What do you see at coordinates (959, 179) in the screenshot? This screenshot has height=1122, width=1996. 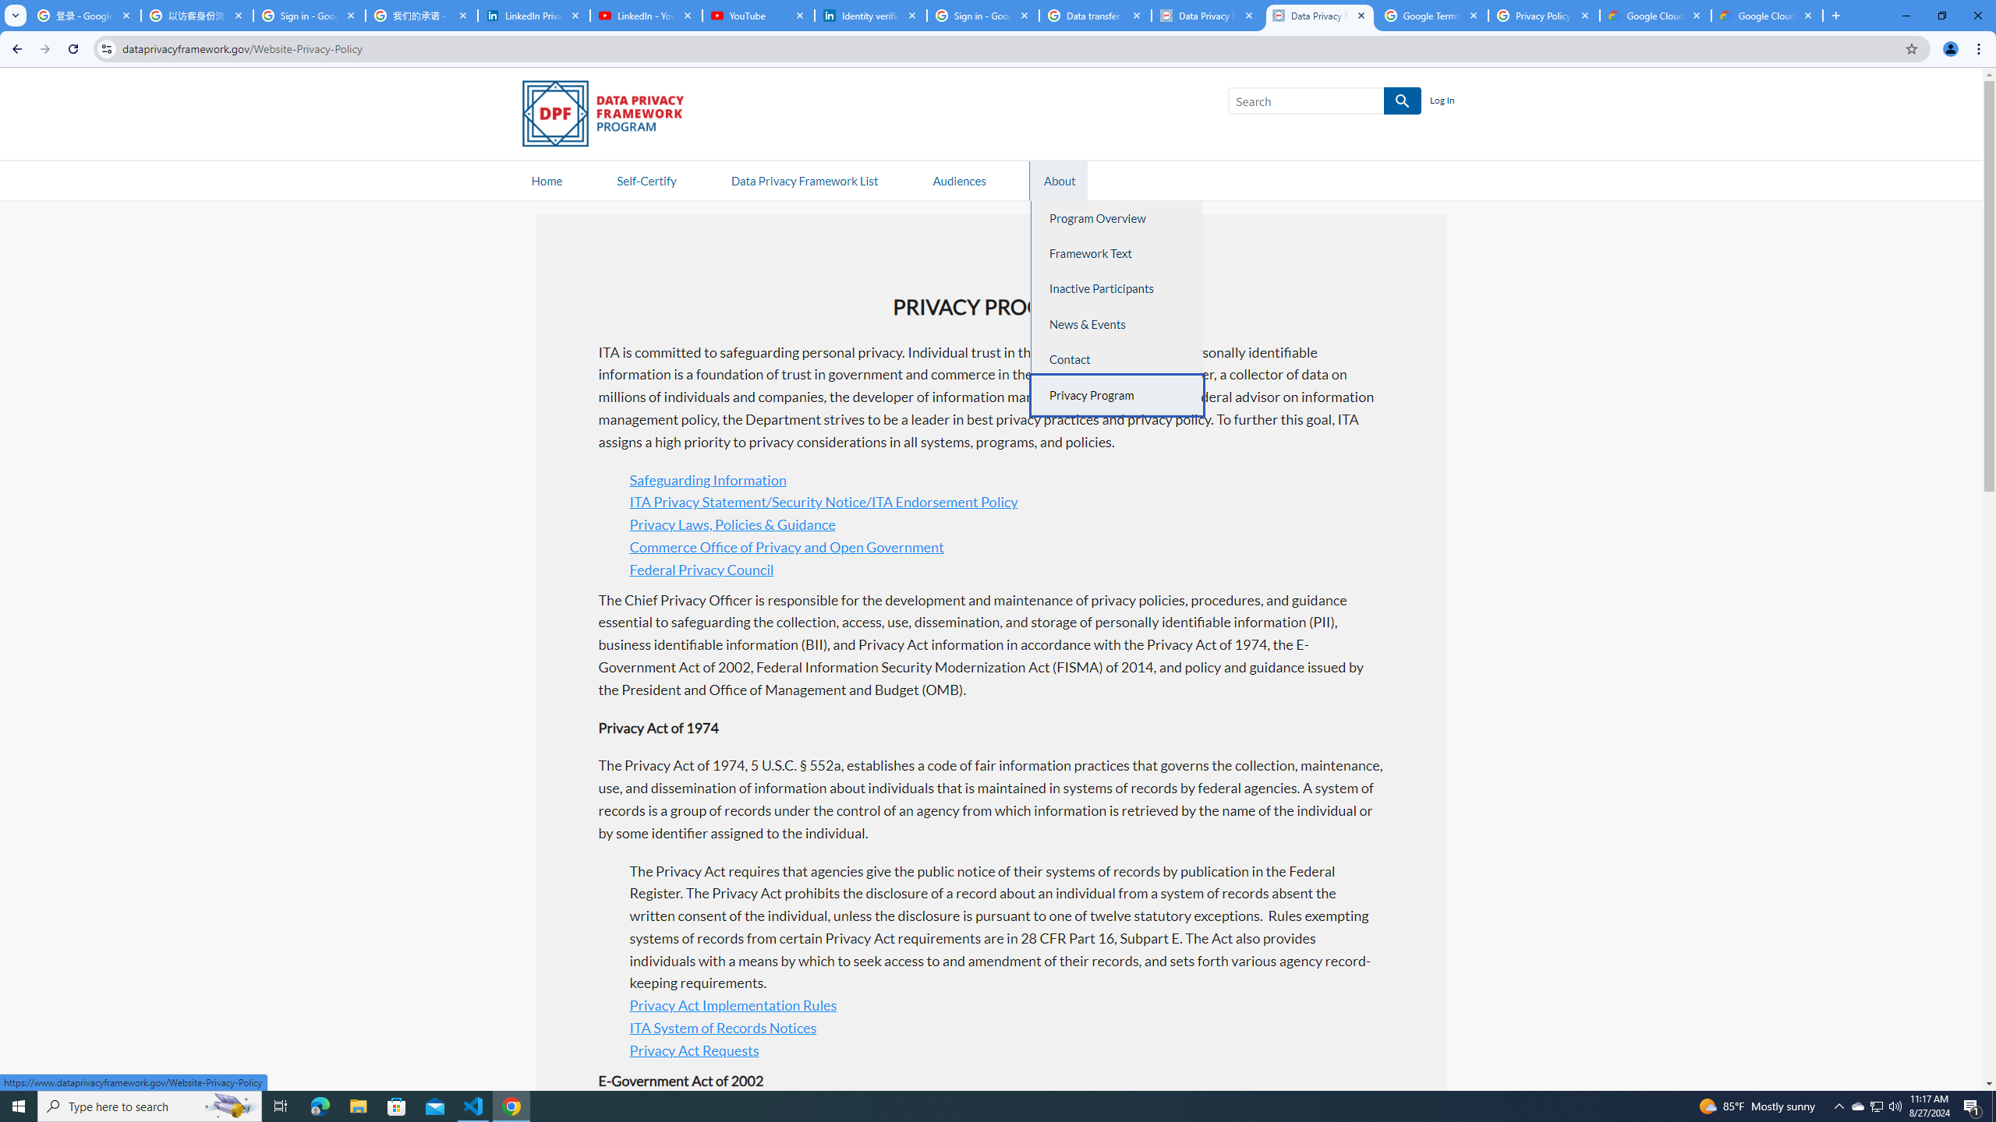 I see `Audiences` at bounding box center [959, 179].